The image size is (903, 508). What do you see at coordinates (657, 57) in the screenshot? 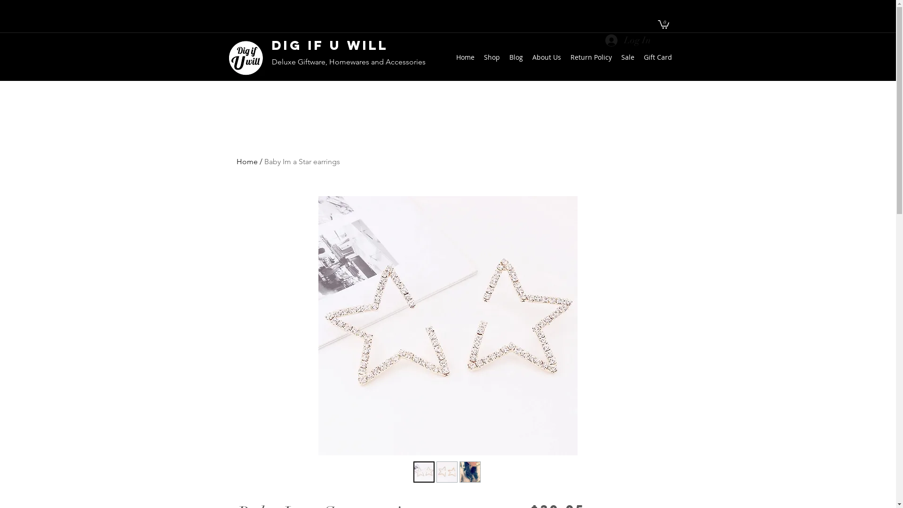
I see `Gift Card` at bounding box center [657, 57].